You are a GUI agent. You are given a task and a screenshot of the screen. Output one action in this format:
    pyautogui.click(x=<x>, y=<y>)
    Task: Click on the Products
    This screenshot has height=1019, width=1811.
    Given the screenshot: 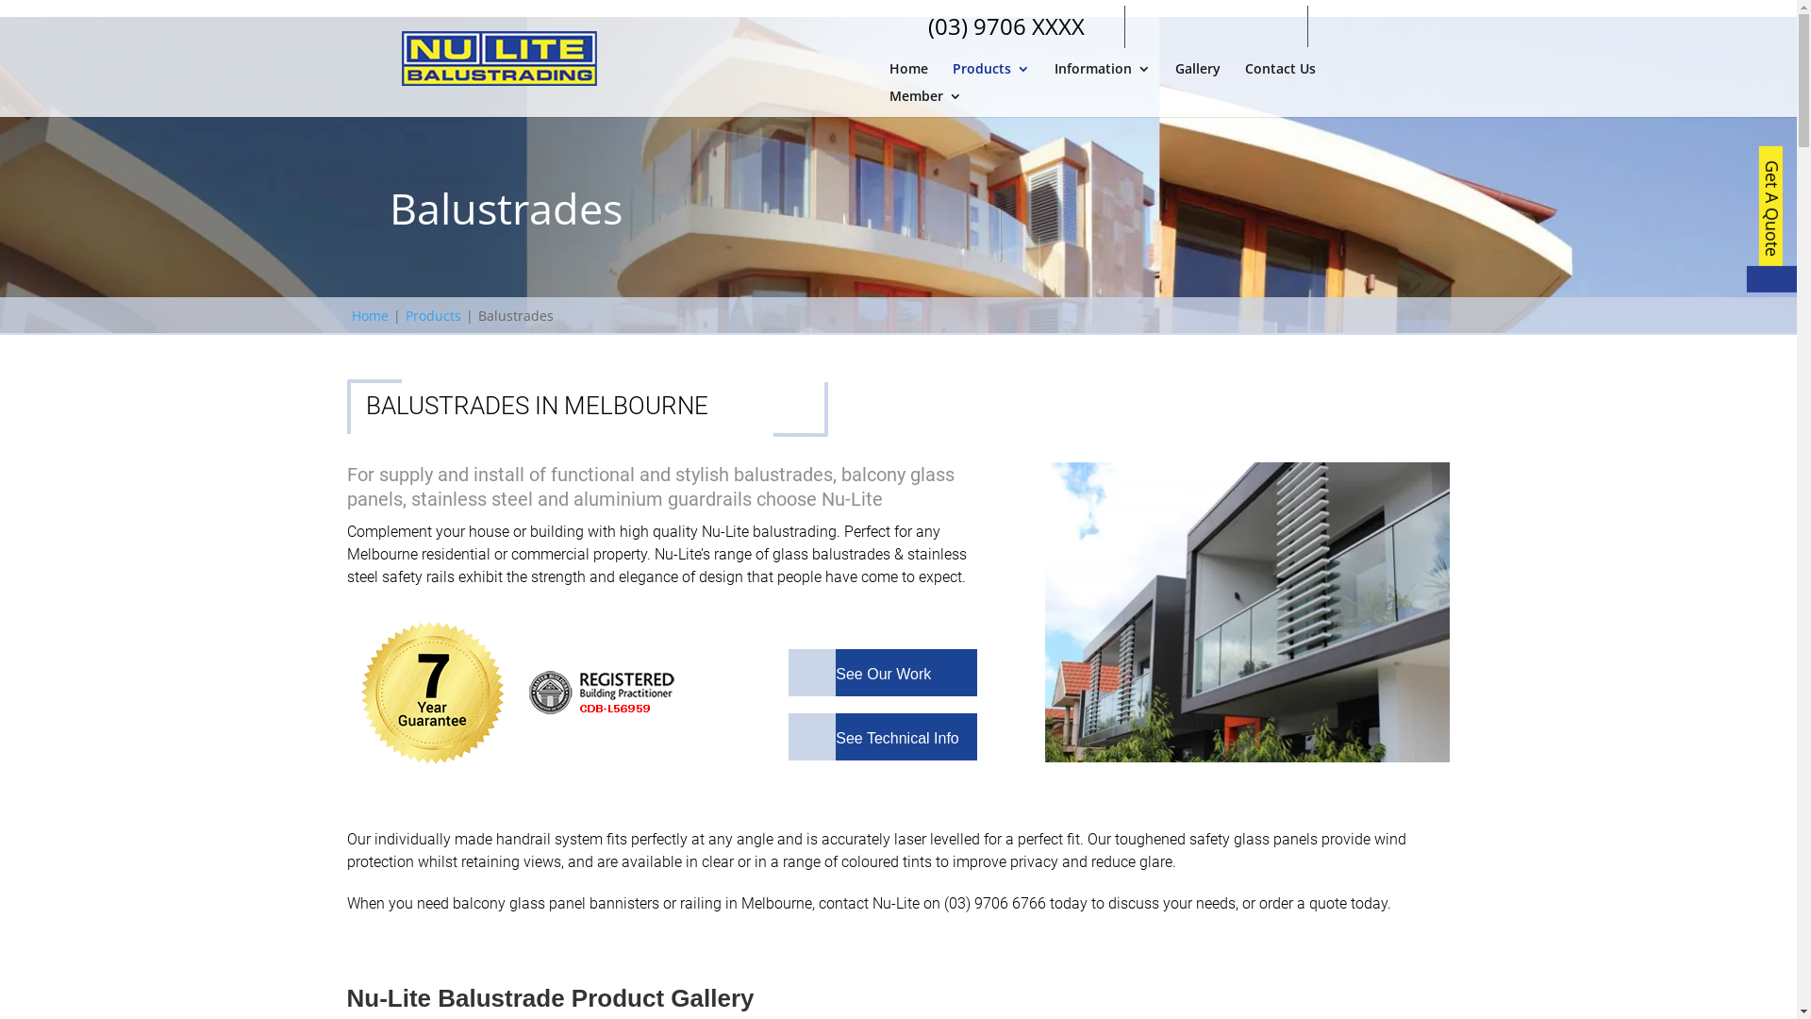 What is the action you would take?
    pyautogui.click(x=432, y=315)
    